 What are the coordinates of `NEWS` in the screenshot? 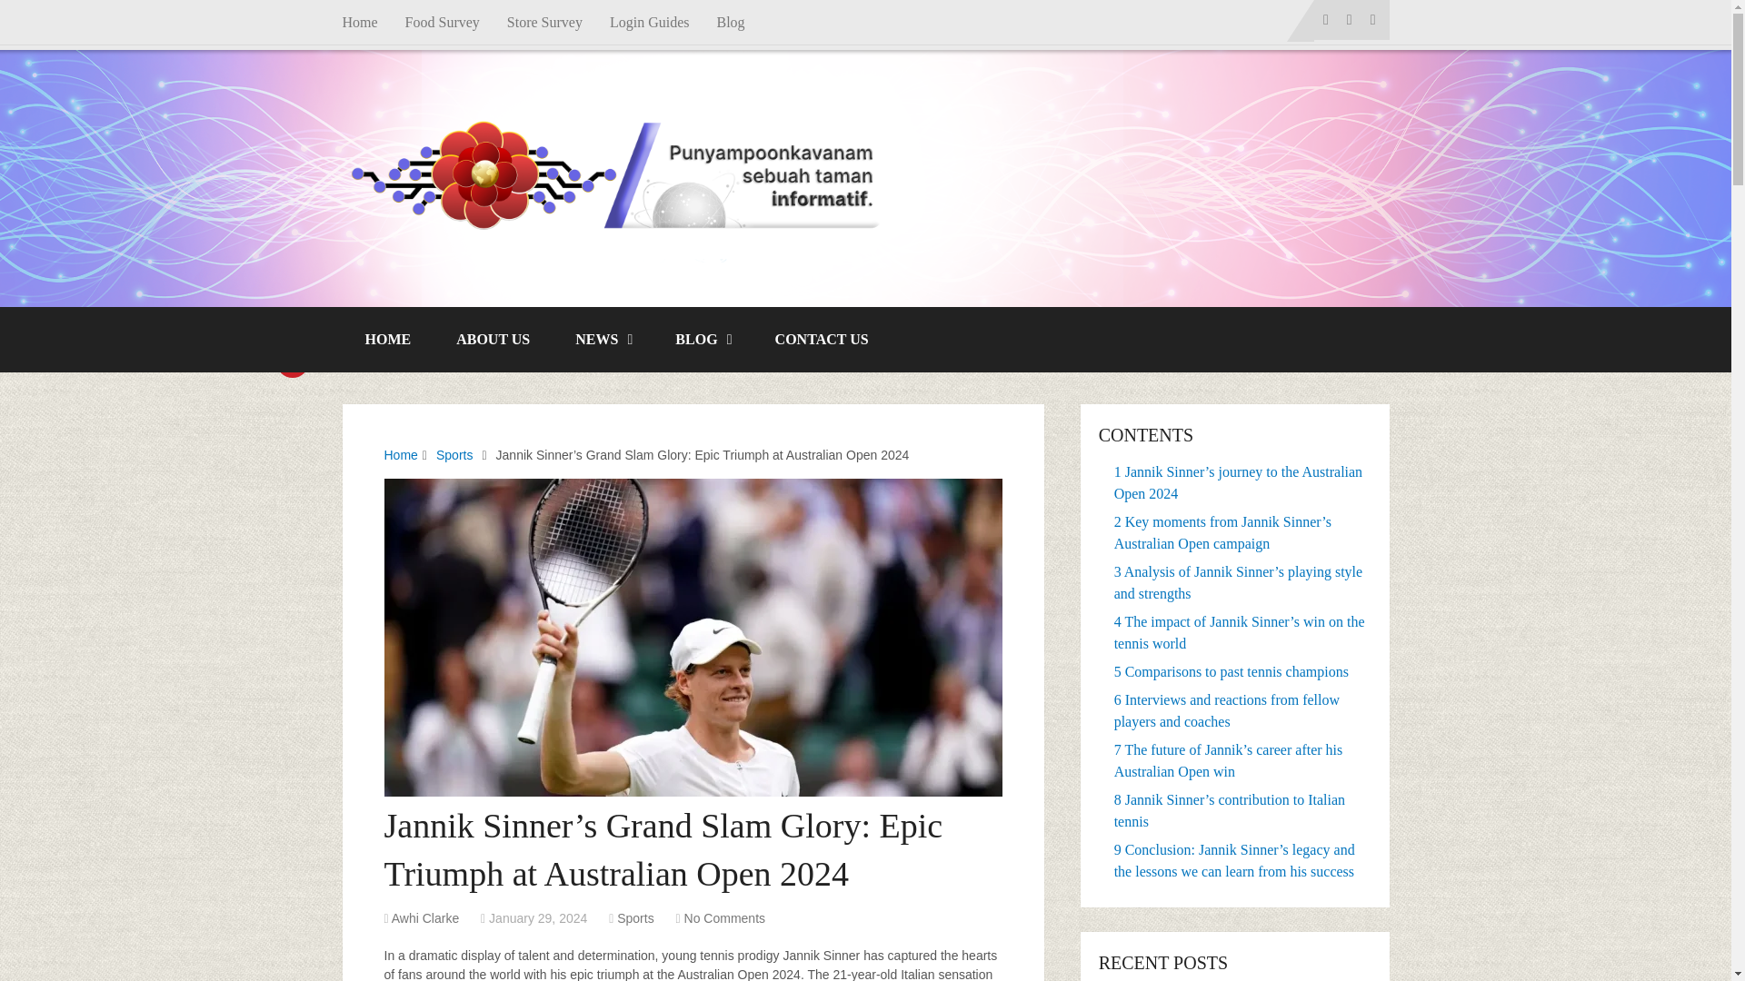 It's located at (603, 340).